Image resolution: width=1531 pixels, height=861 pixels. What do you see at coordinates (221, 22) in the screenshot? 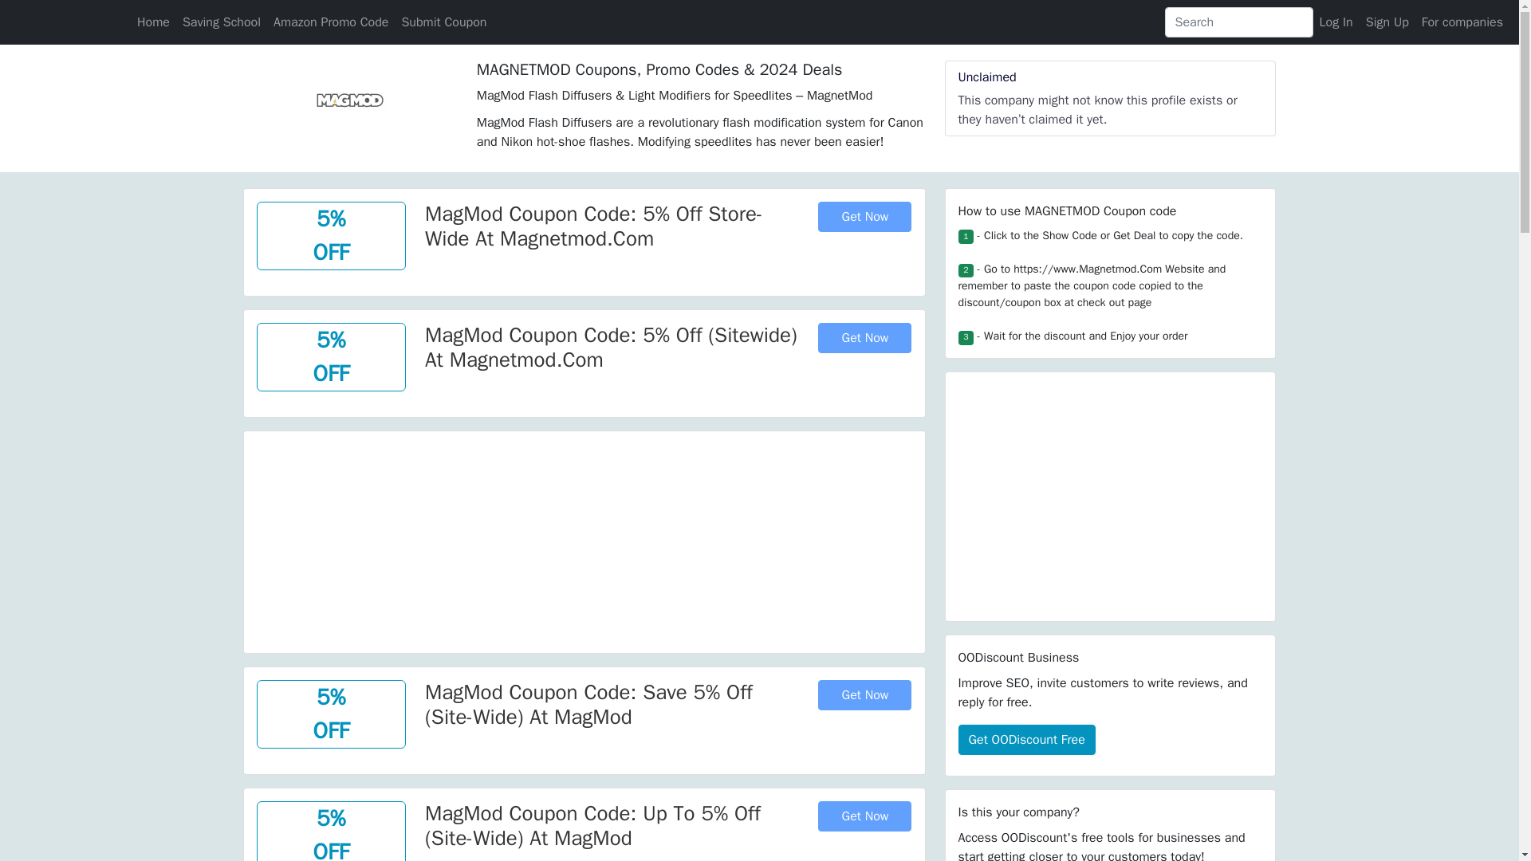
I see `Saving School` at bounding box center [221, 22].